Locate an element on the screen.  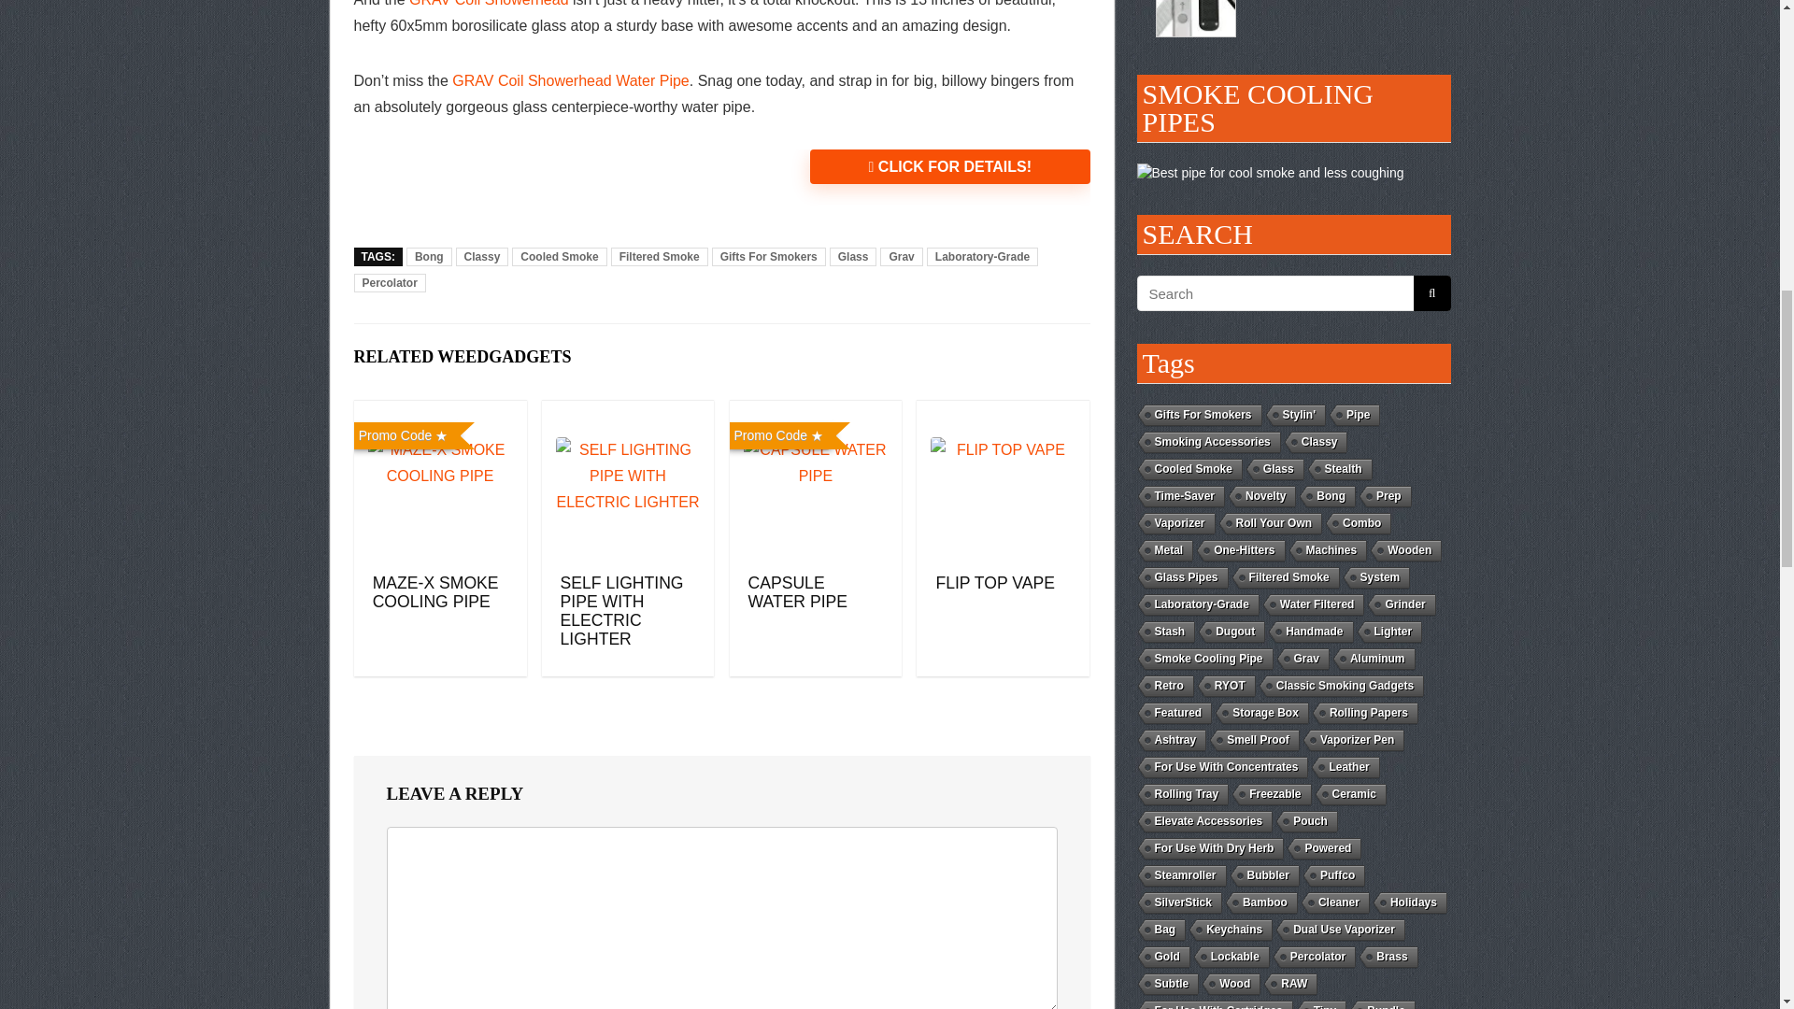
CLICK FOR DETAILS! is located at coordinates (949, 166).